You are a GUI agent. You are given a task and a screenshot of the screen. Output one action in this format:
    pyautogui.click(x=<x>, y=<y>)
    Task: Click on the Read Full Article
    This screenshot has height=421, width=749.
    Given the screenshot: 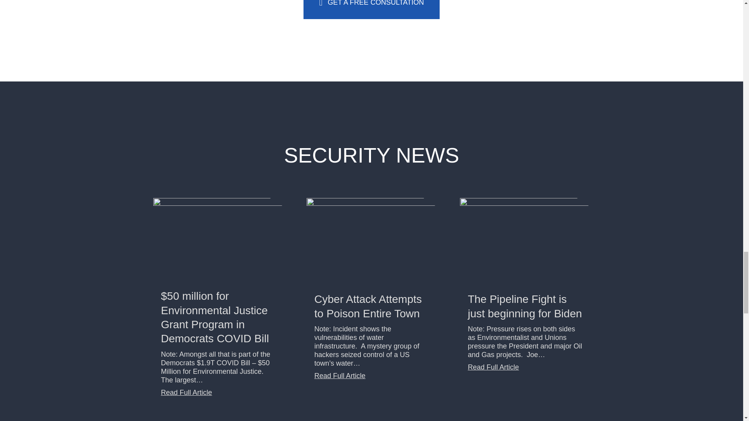 What is the action you would take?
    pyautogui.click(x=493, y=367)
    